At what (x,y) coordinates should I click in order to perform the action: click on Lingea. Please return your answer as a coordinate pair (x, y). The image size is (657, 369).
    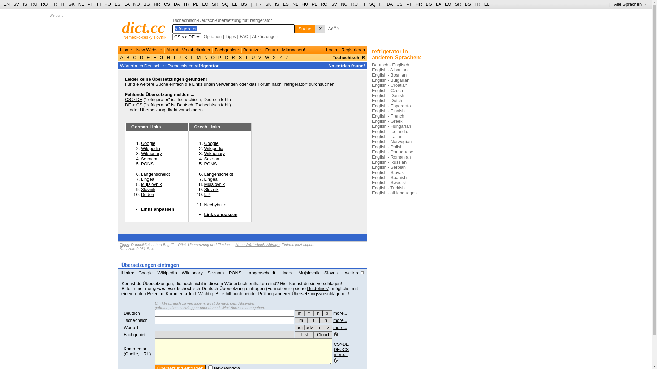
    Looking at the image, I should click on (211, 179).